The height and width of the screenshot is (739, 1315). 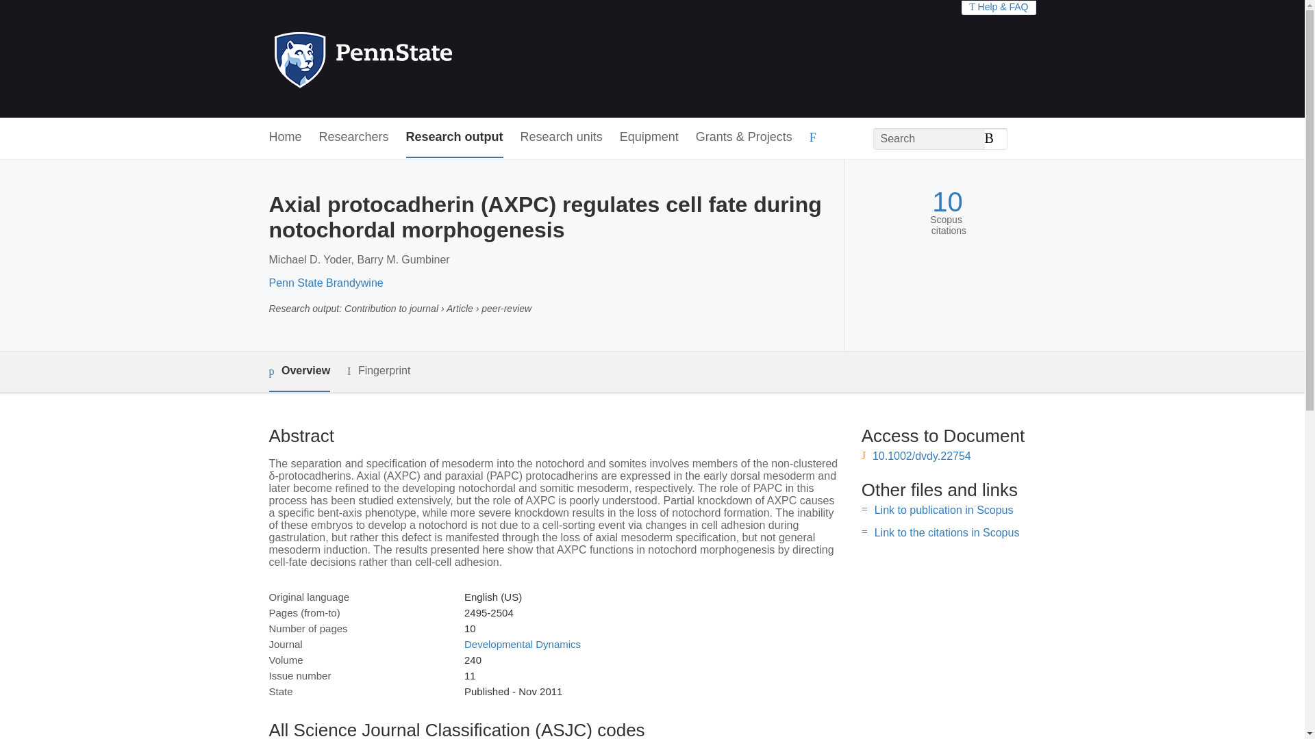 I want to click on Penn State Home, so click(x=422, y=59).